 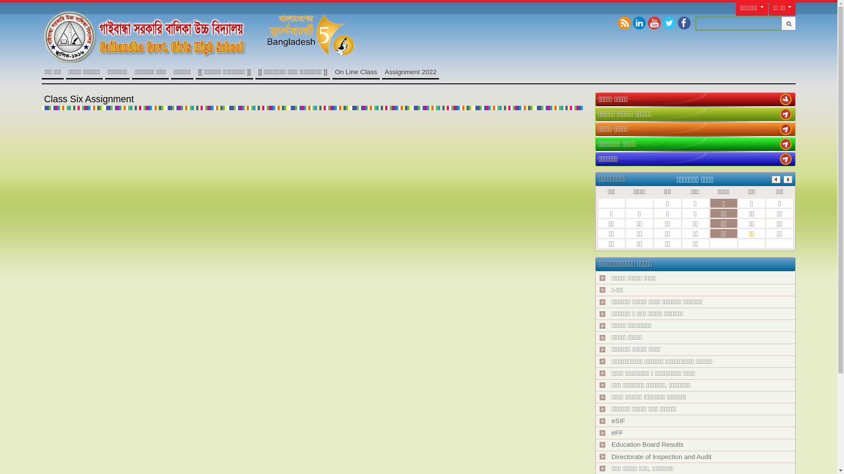 What do you see at coordinates (786, 144) in the screenshot?
I see ` ` at bounding box center [786, 144].